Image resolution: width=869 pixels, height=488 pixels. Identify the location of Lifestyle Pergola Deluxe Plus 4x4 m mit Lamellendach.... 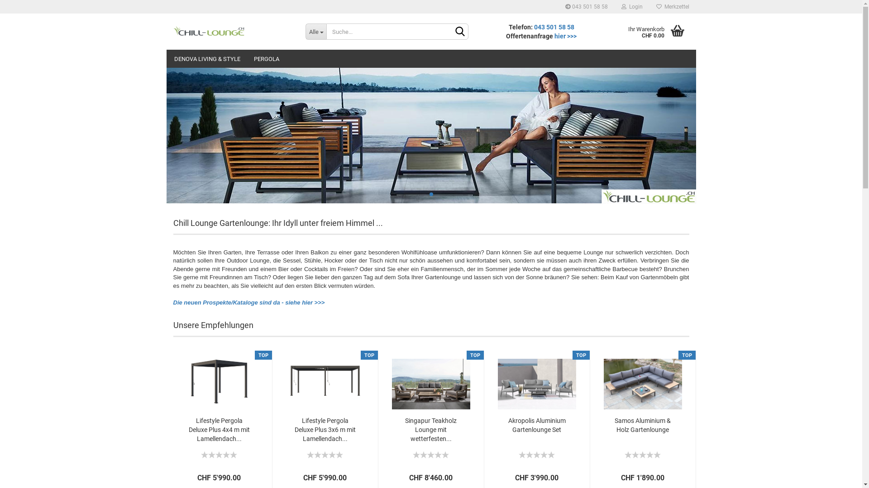
(219, 430).